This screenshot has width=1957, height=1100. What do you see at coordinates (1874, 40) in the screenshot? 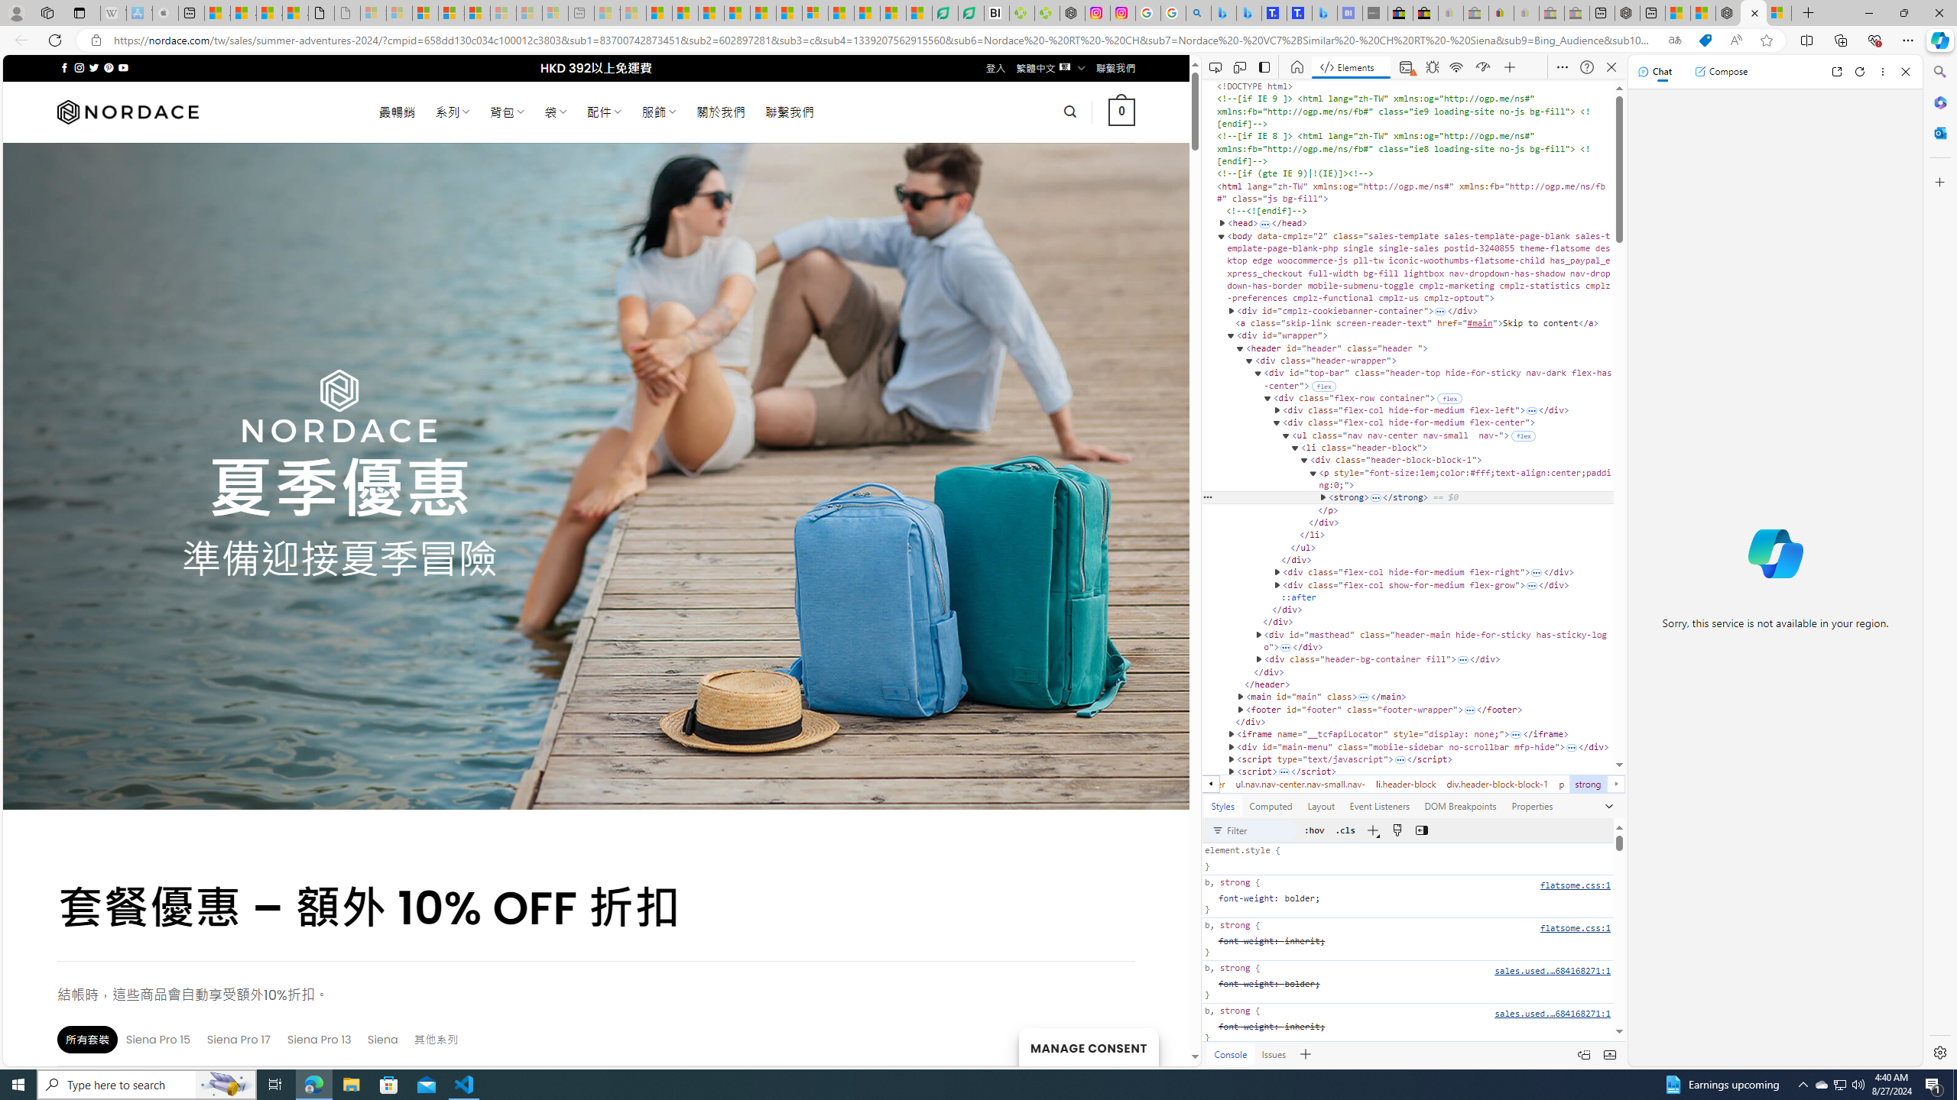
I see `Browser essentials` at bounding box center [1874, 40].